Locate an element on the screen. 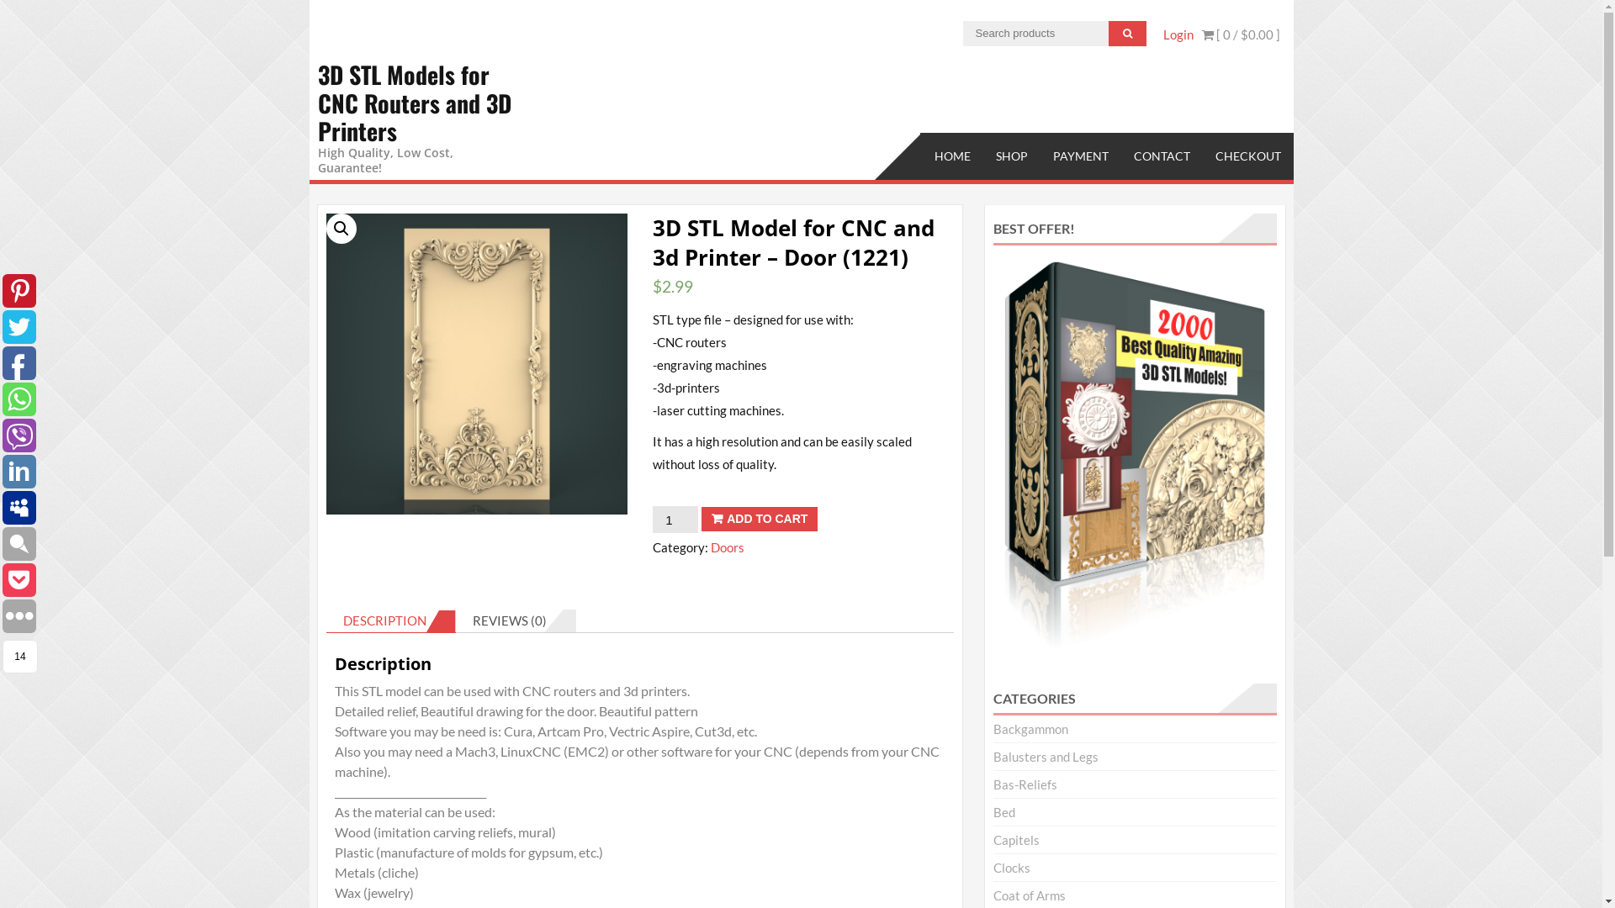  Qty is located at coordinates (675, 520).